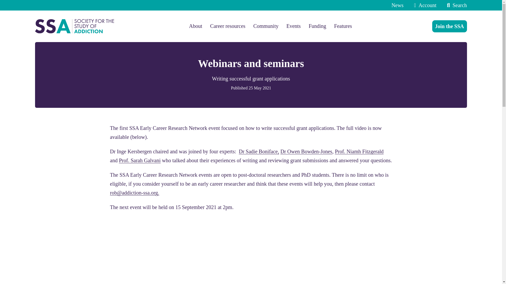 The width and height of the screenshot is (506, 284). Describe the element at coordinates (266, 26) in the screenshot. I see `Community` at that location.